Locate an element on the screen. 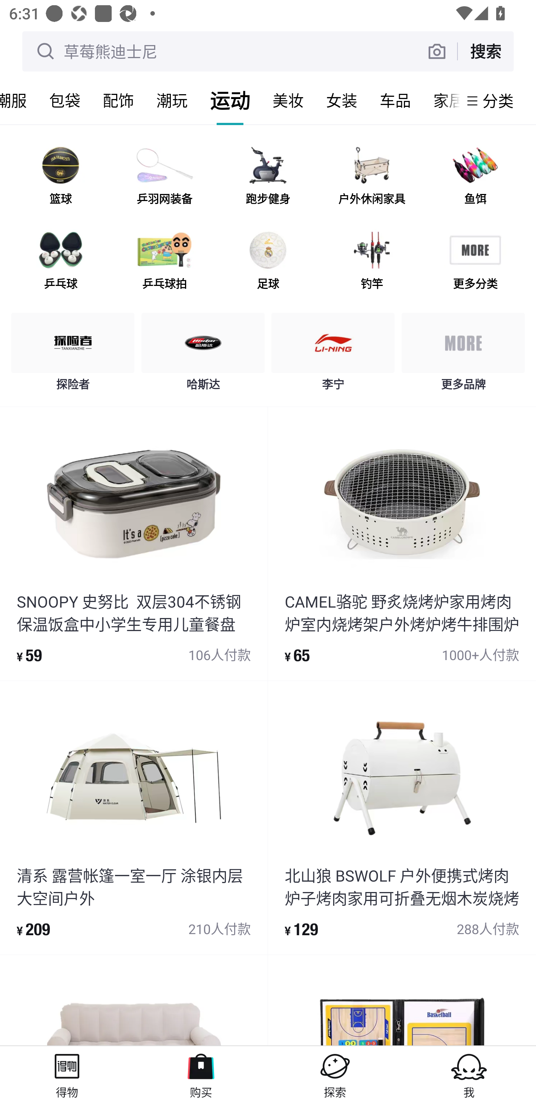  配饰 is located at coordinates (118, 101).